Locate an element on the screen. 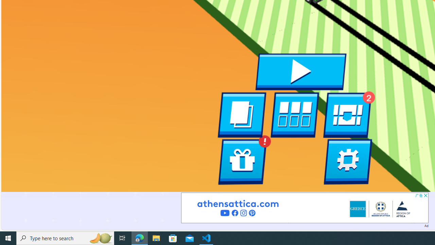 The width and height of the screenshot is (435, 245). AutomationID: cbb is located at coordinates (425, 195).